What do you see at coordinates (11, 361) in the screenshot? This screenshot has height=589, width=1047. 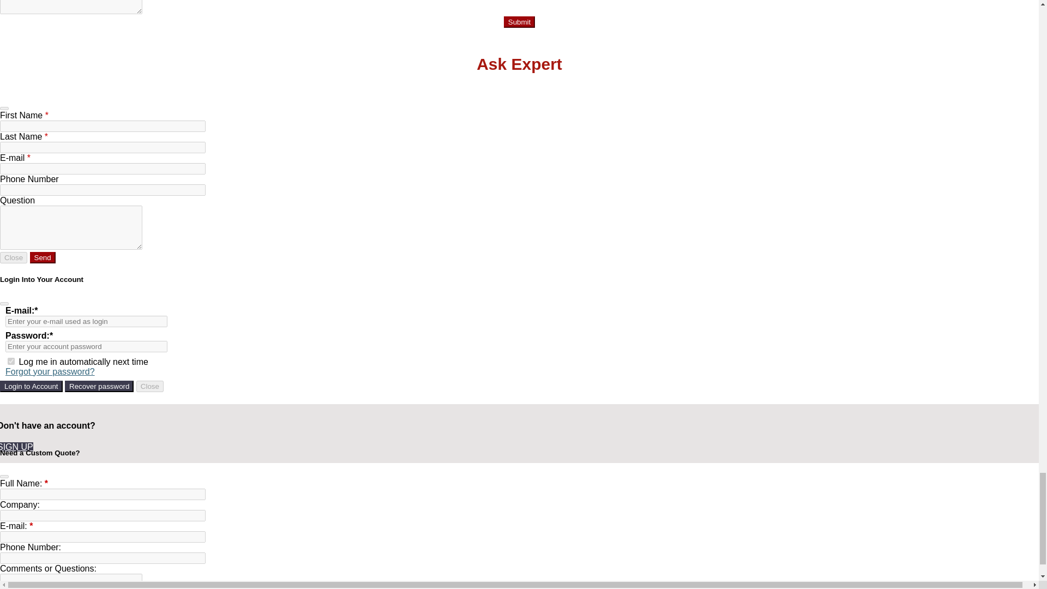 I see `1` at bounding box center [11, 361].